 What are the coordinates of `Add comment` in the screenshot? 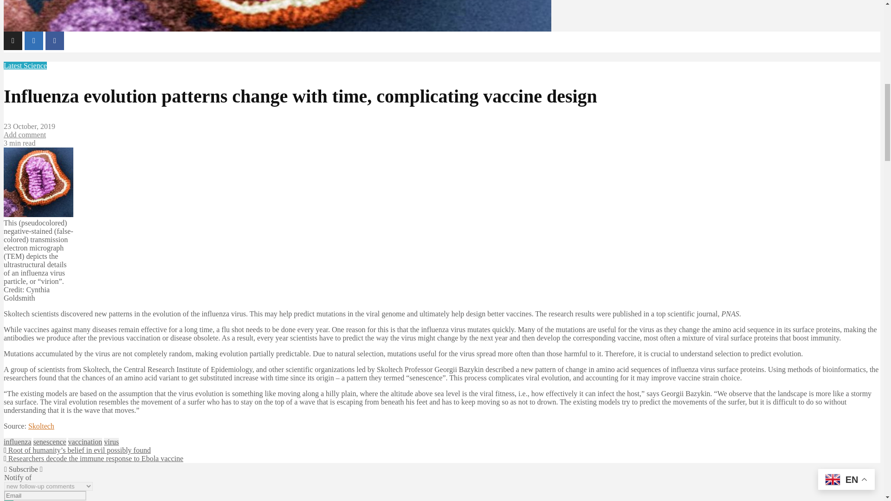 It's located at (25, 135).